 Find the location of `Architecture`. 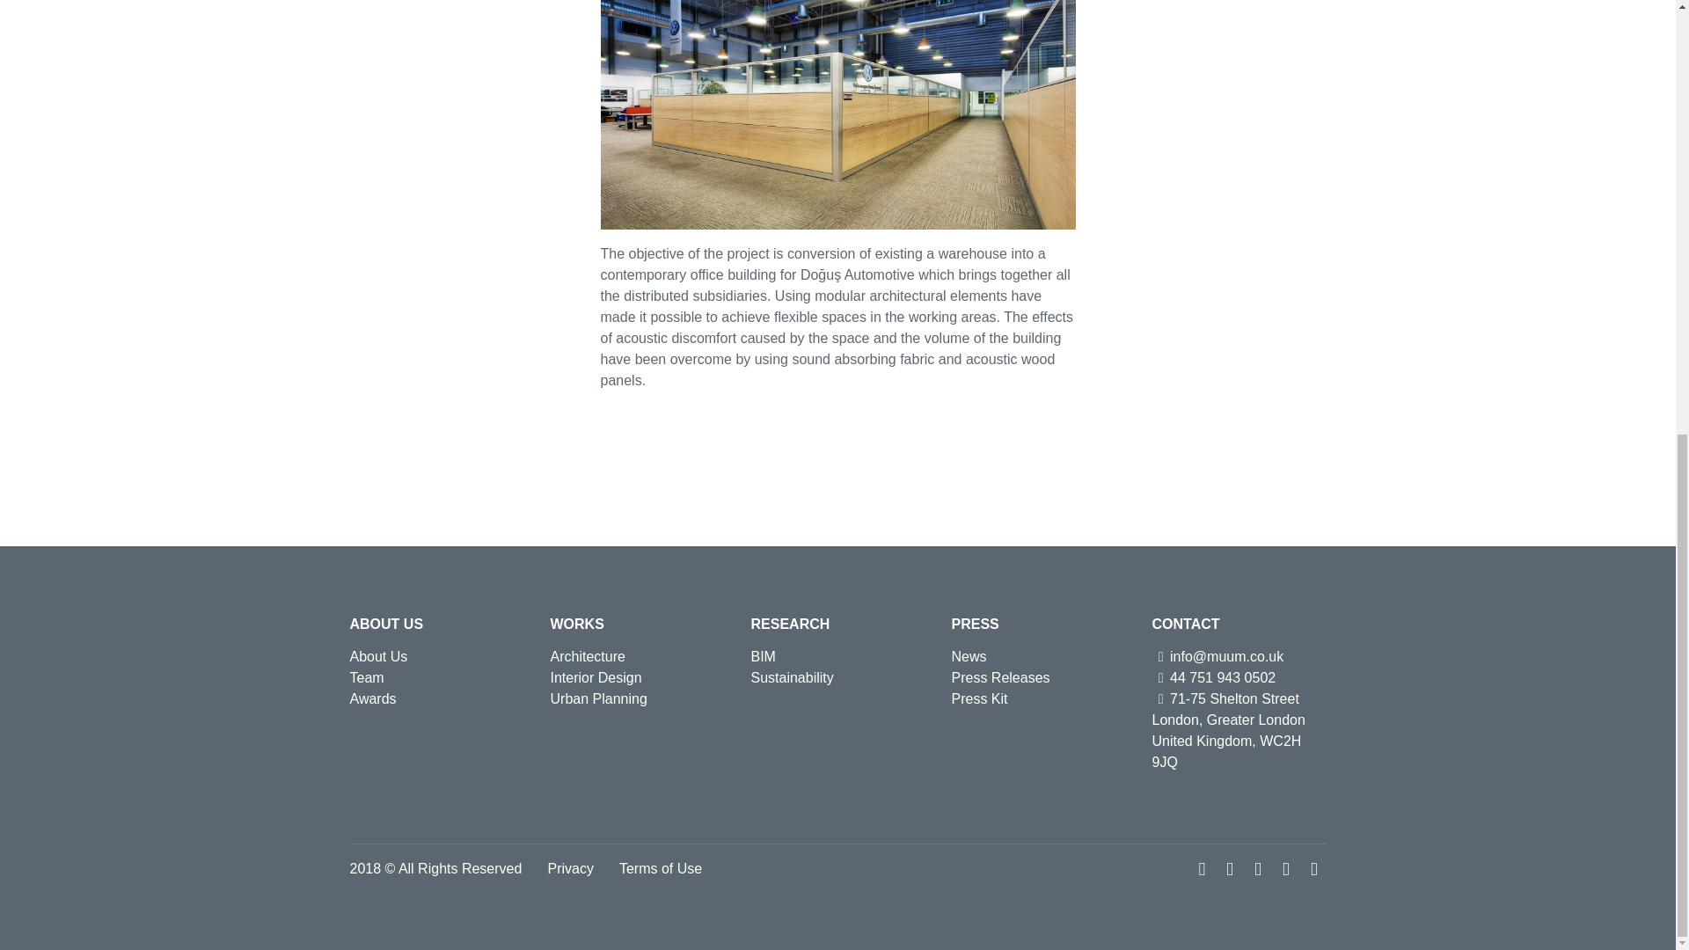

Architecture is located at coordinates (588, 656).